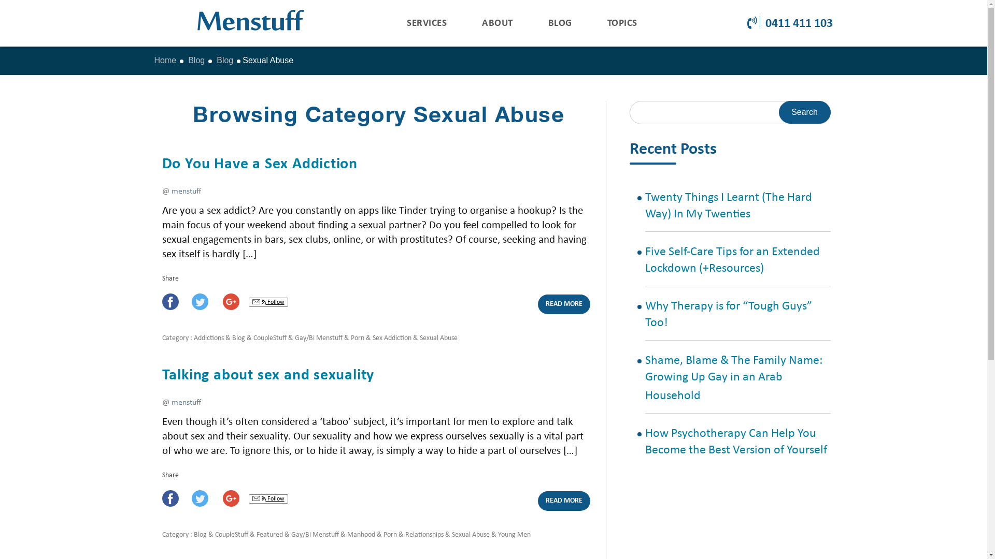 The height and width of the screenshot is (559, 995). What do you see at coordinates (268, 376) in the screenshot?
I see `Talking about sex and sexuality` at bounding box center [268, 376].